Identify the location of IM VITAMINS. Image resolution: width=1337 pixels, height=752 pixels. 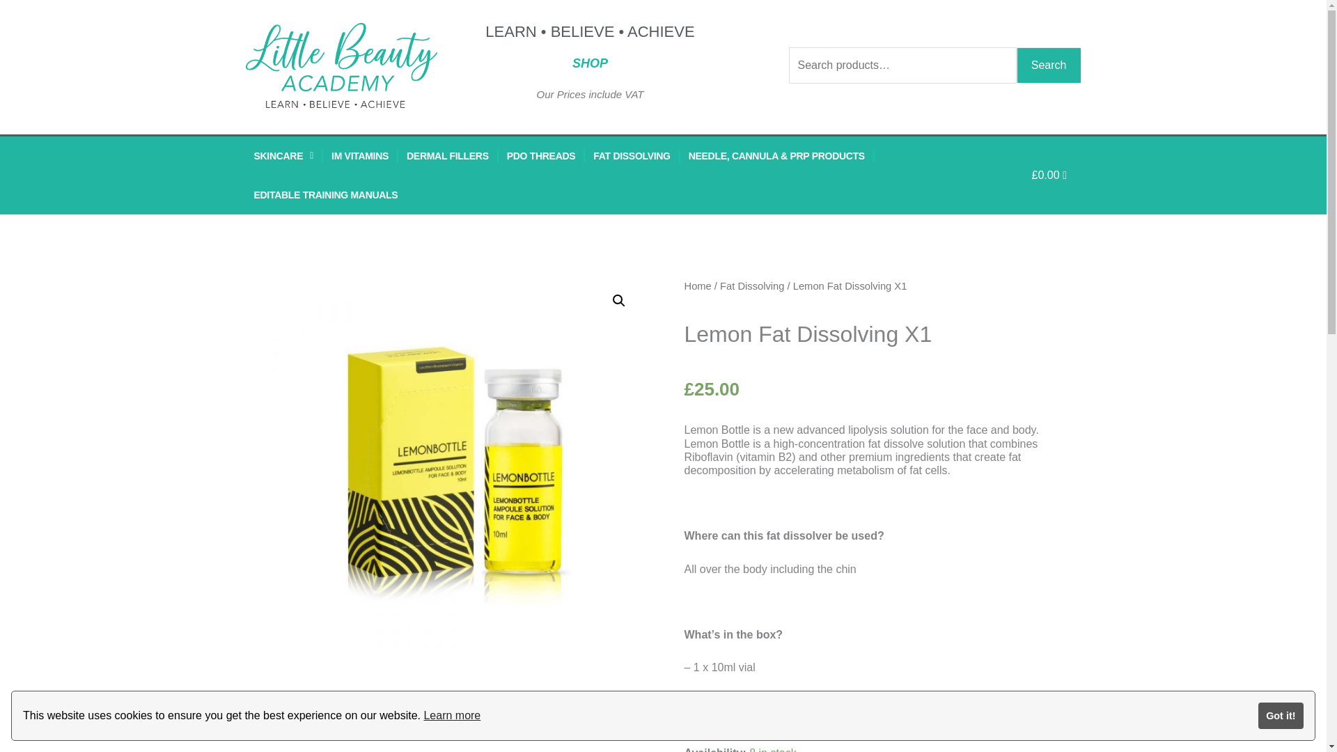
(360, 155).